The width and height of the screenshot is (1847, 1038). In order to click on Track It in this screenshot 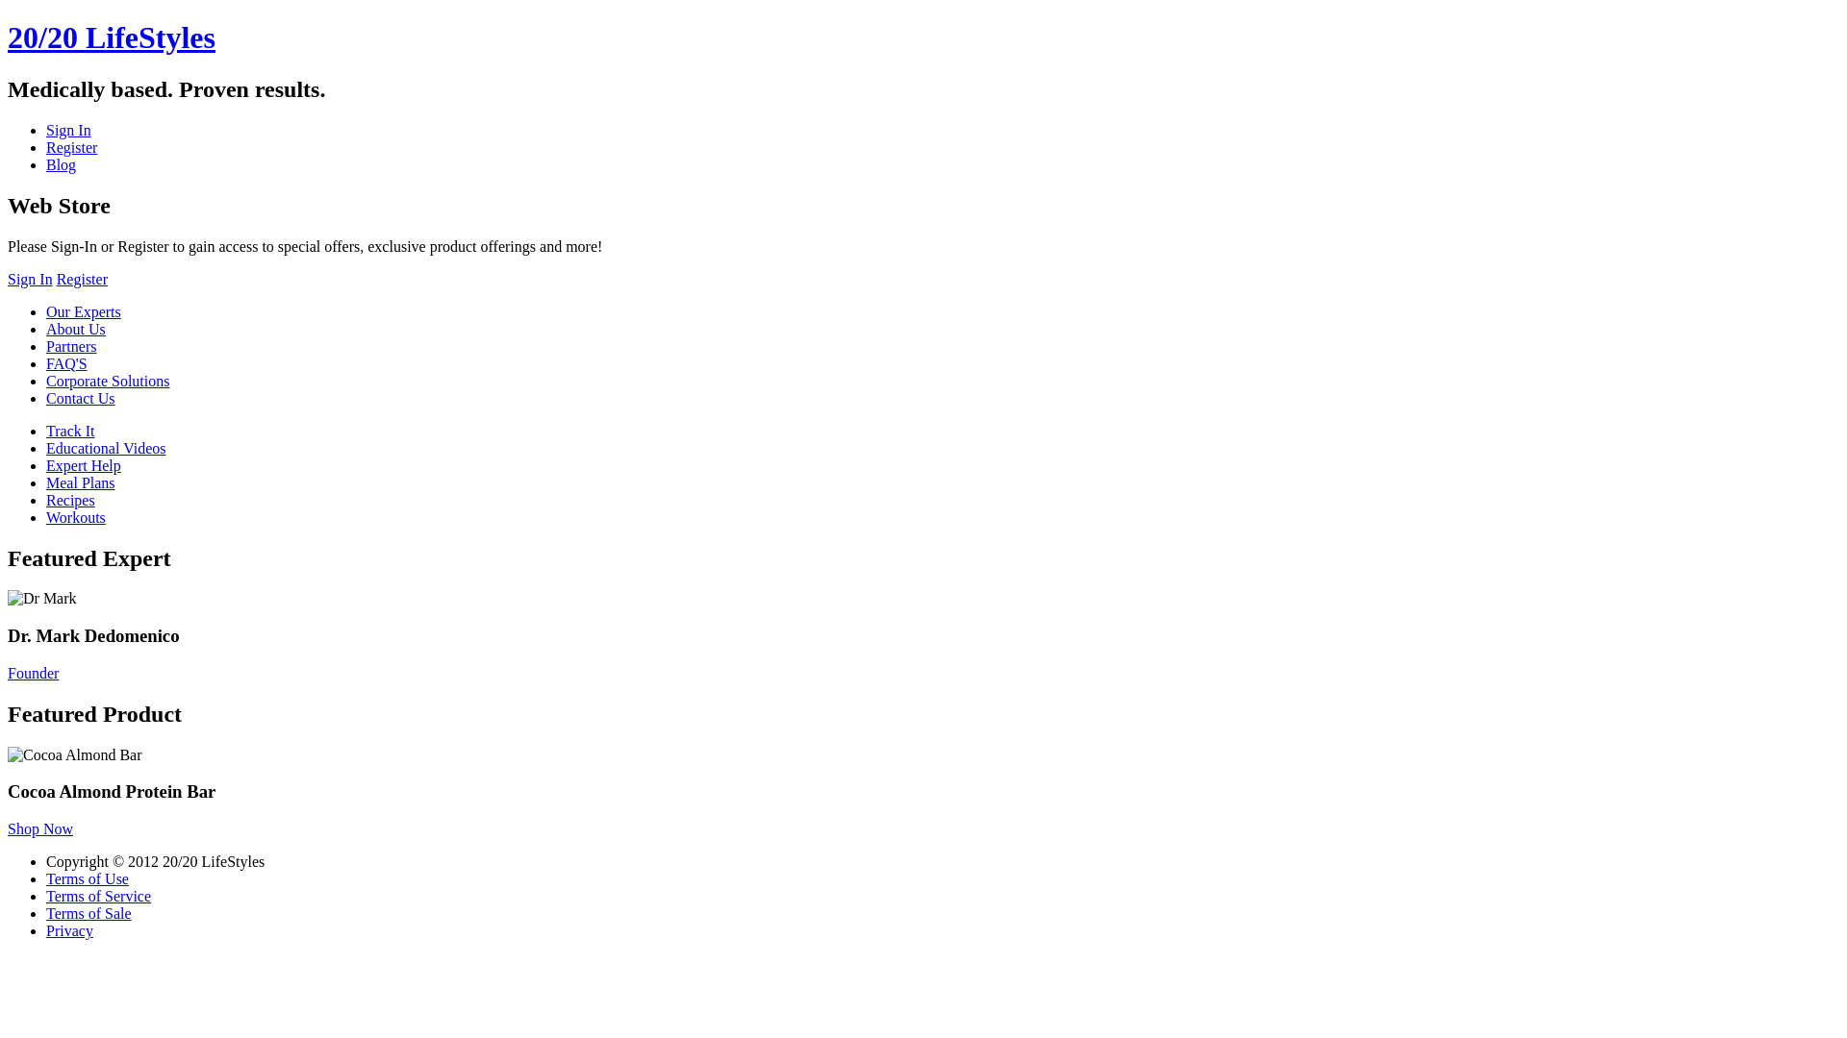, I will do `click(71, 431)`.